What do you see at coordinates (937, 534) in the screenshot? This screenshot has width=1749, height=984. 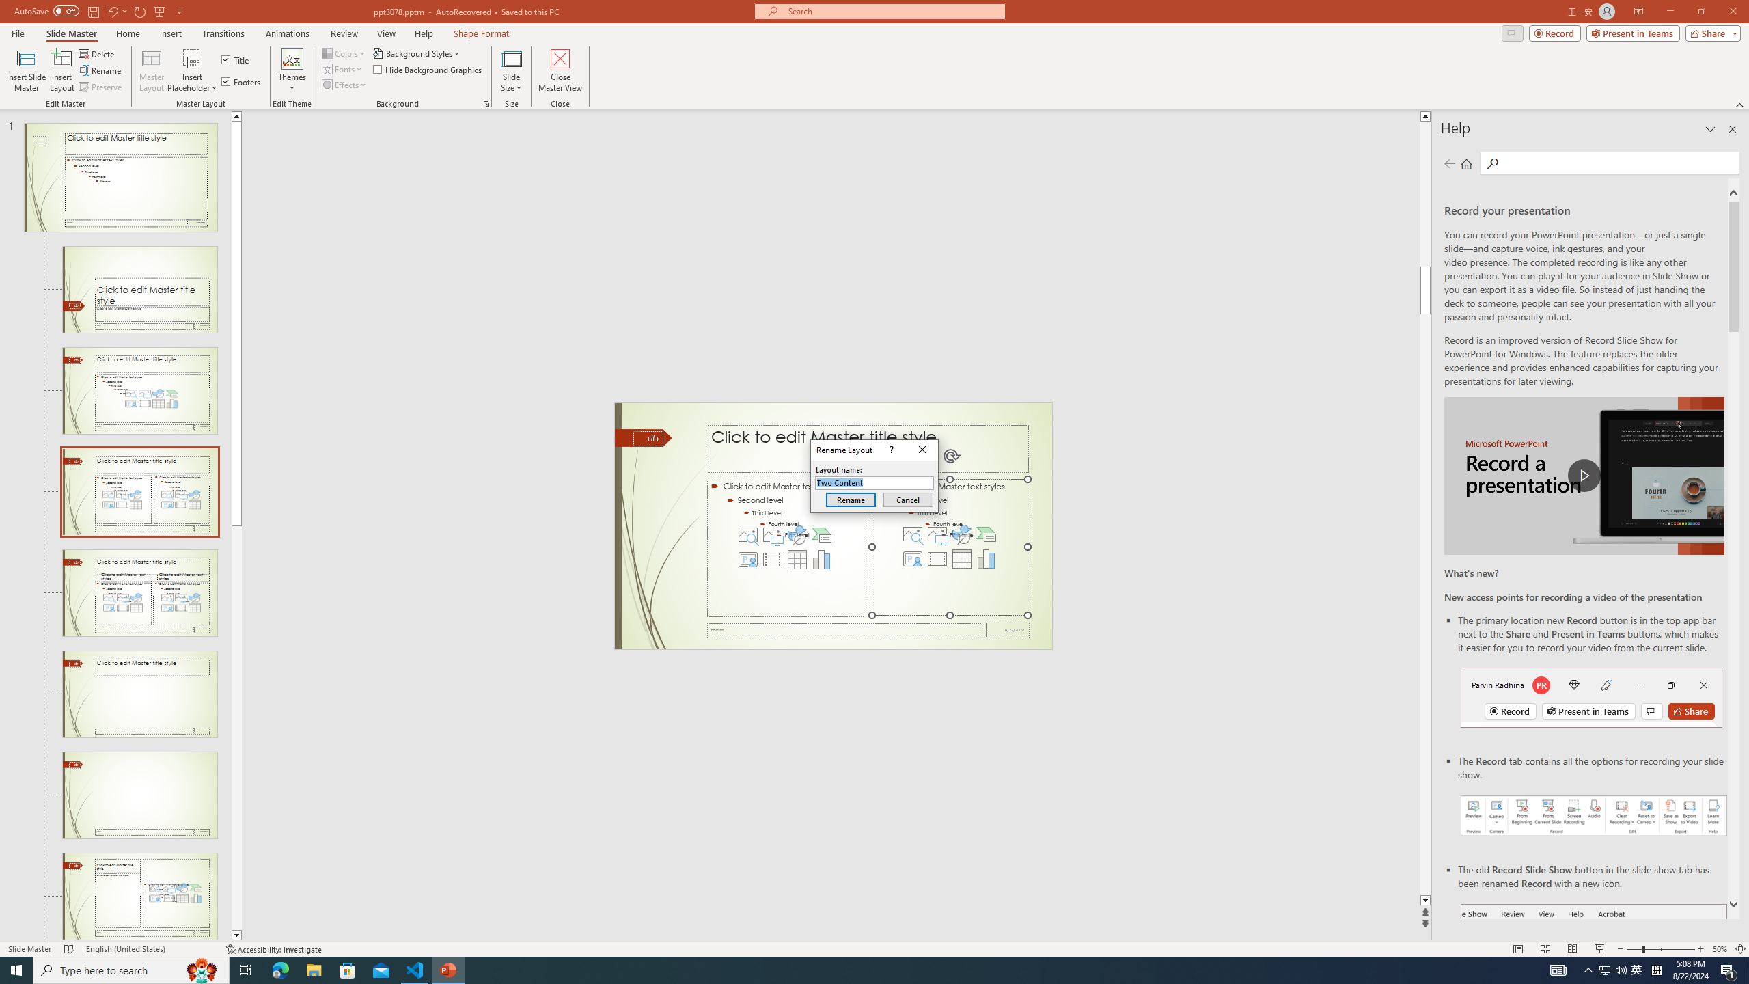 I see `Pictures` at bounding box center [937, 534].